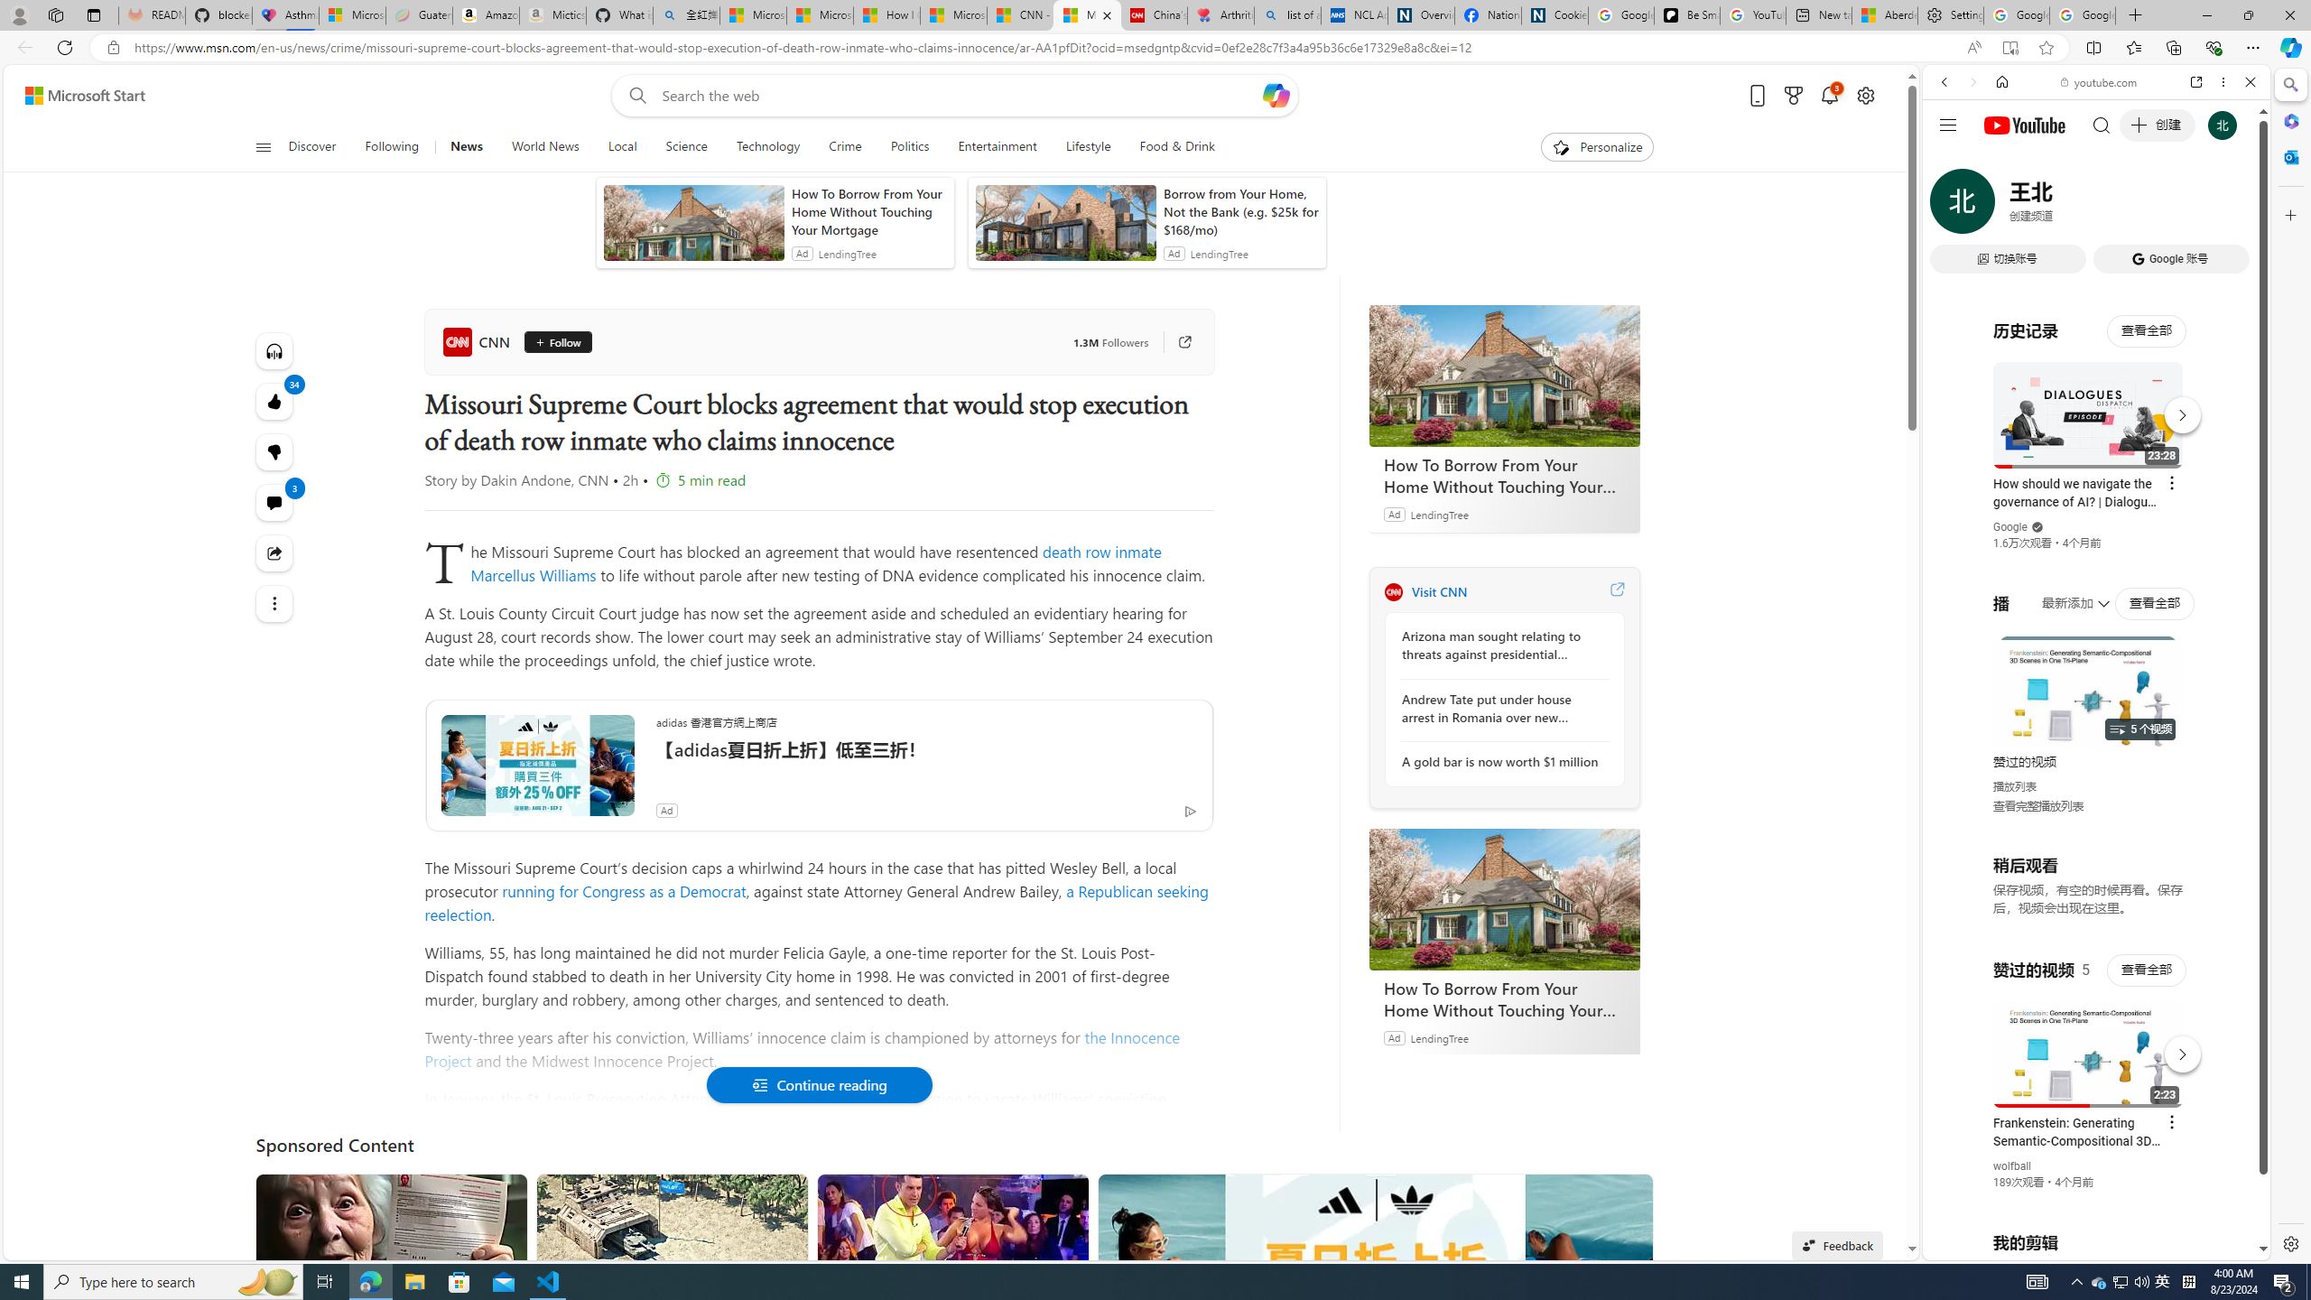  I want to click on App bar, so click(1155, 48).